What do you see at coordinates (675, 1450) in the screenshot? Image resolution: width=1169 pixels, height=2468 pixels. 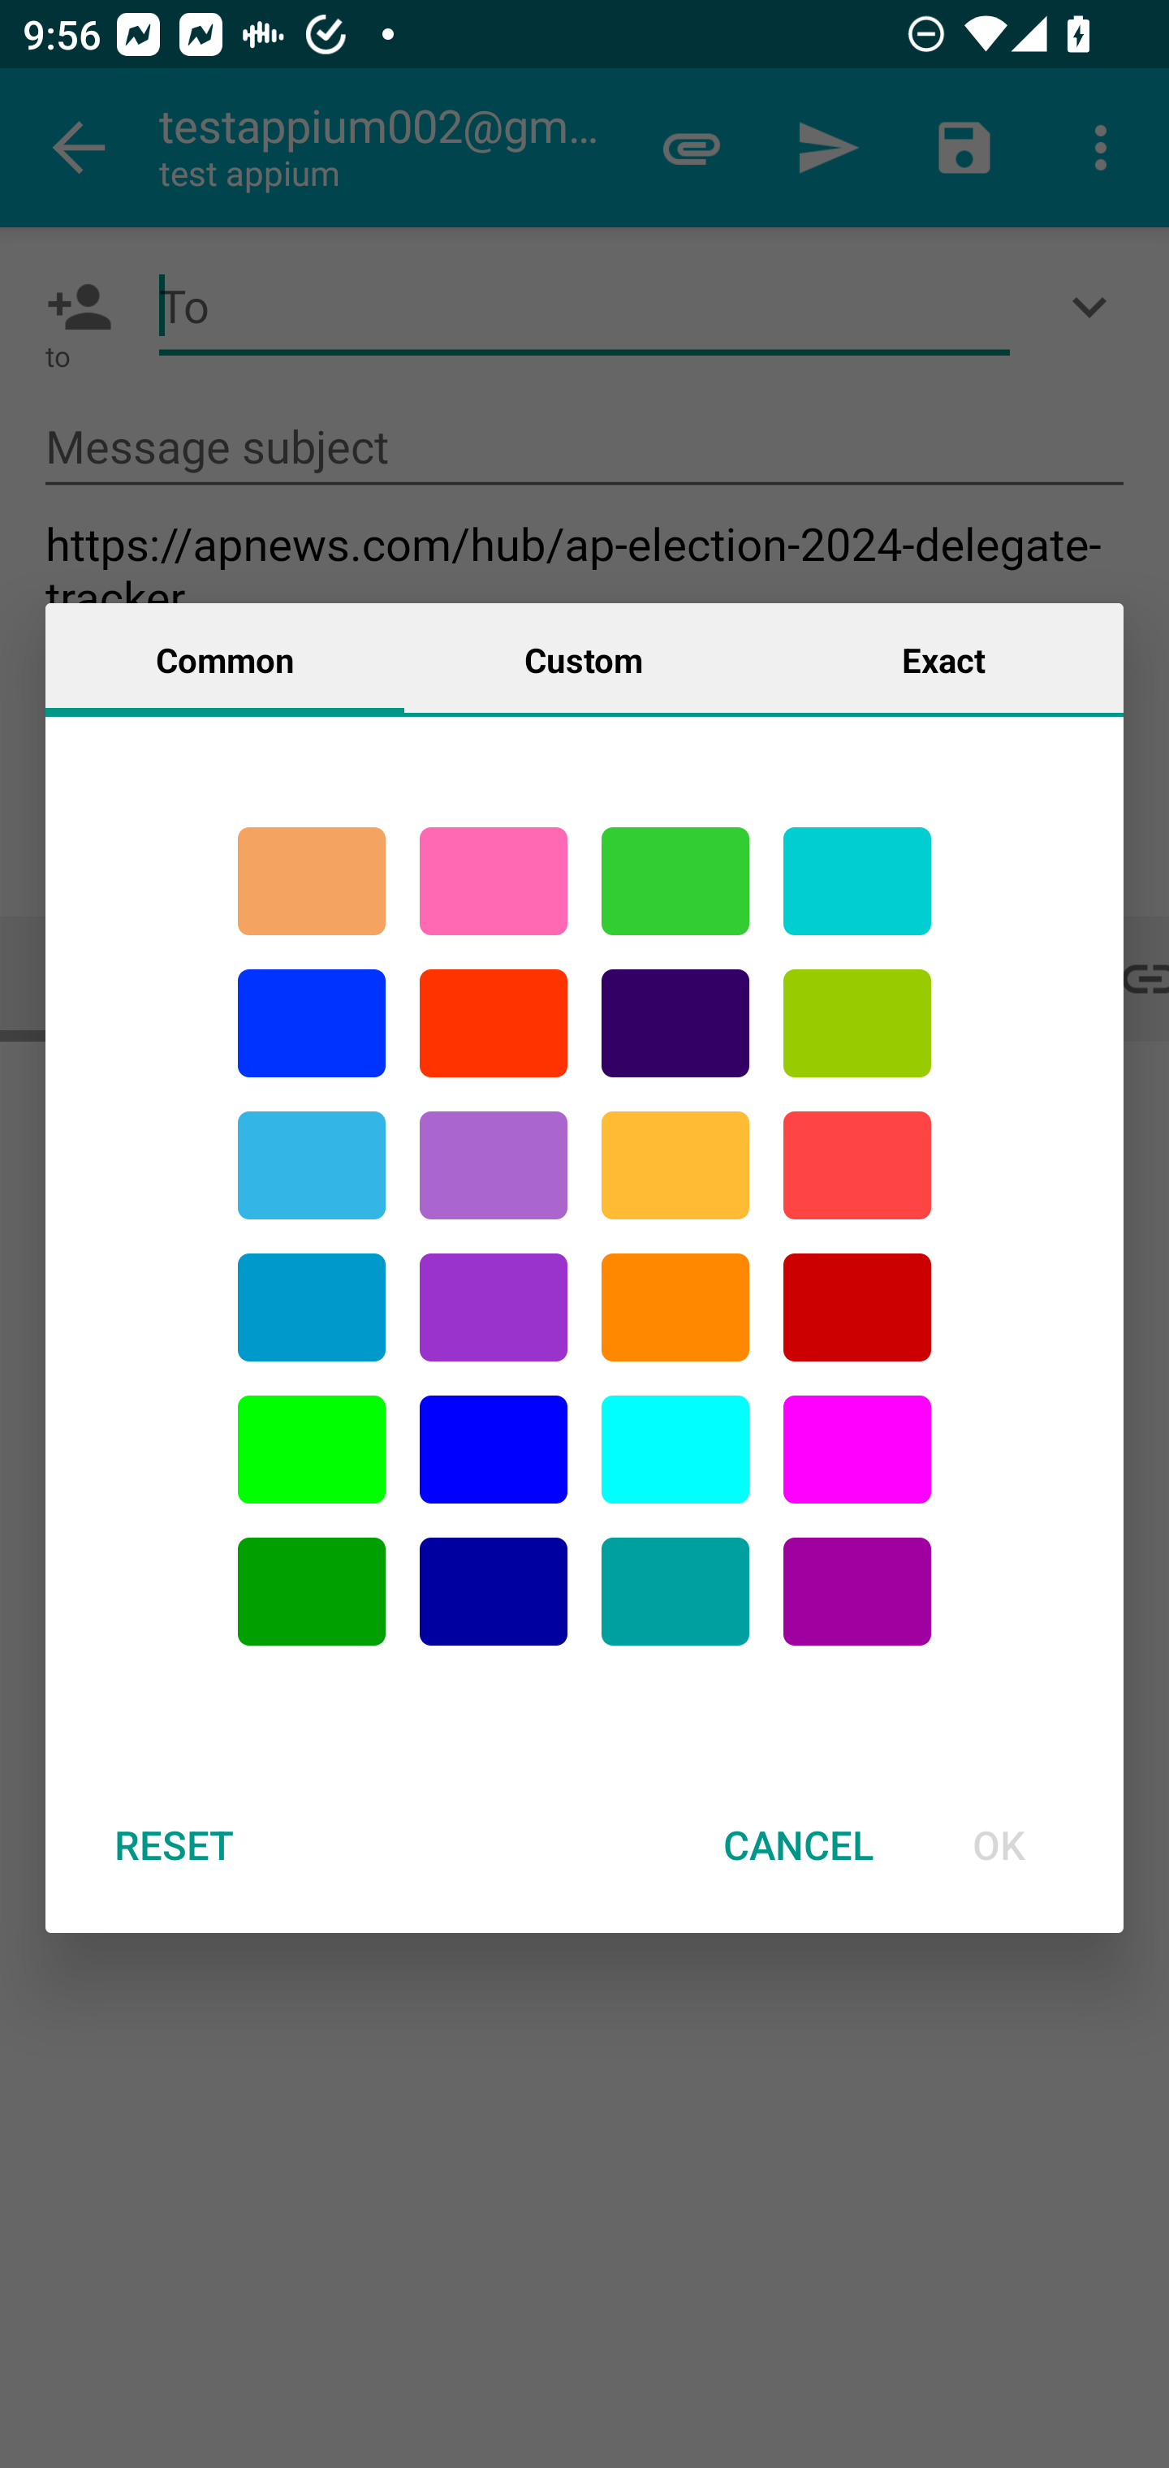 I see `Light cyan` at bounding box center [675, 1450].